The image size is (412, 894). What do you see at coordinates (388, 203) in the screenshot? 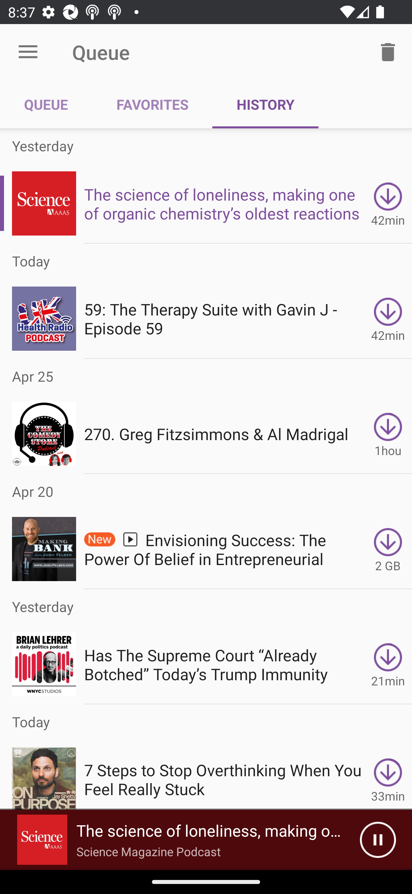
I see `Download 42min` at bounding box center [388, 203].